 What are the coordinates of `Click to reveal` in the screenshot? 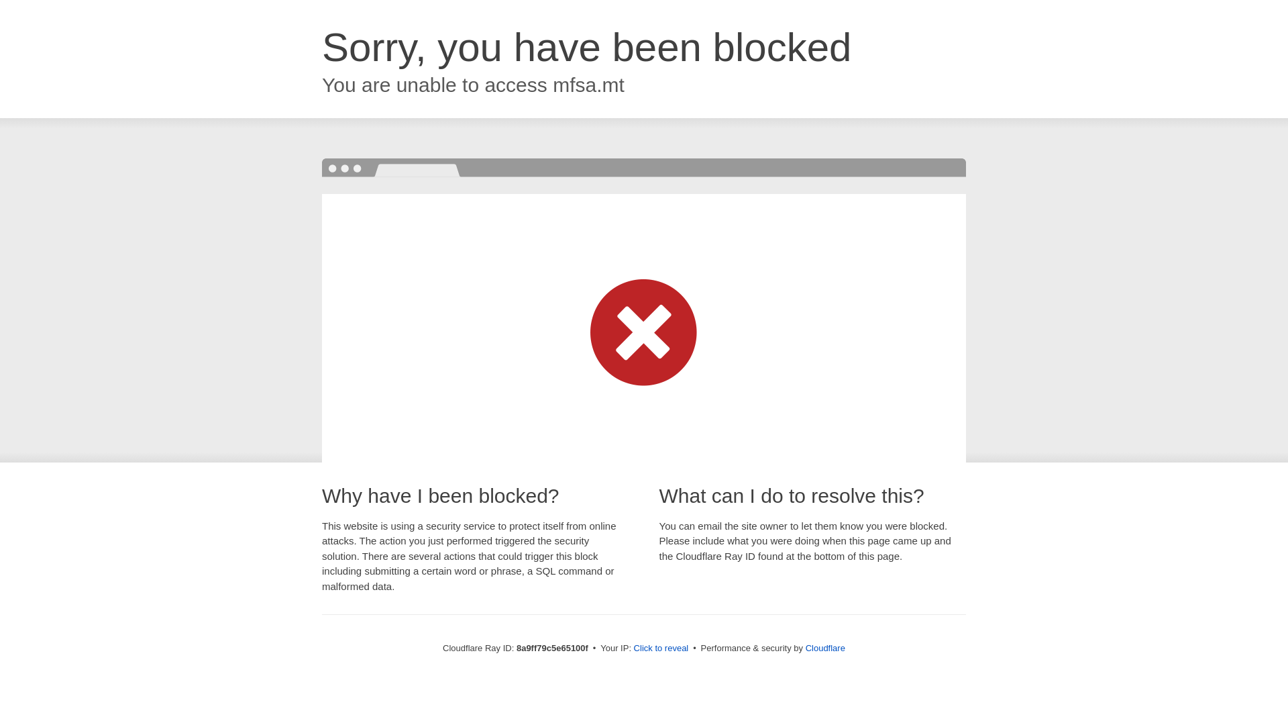 It's located at (661, 648).